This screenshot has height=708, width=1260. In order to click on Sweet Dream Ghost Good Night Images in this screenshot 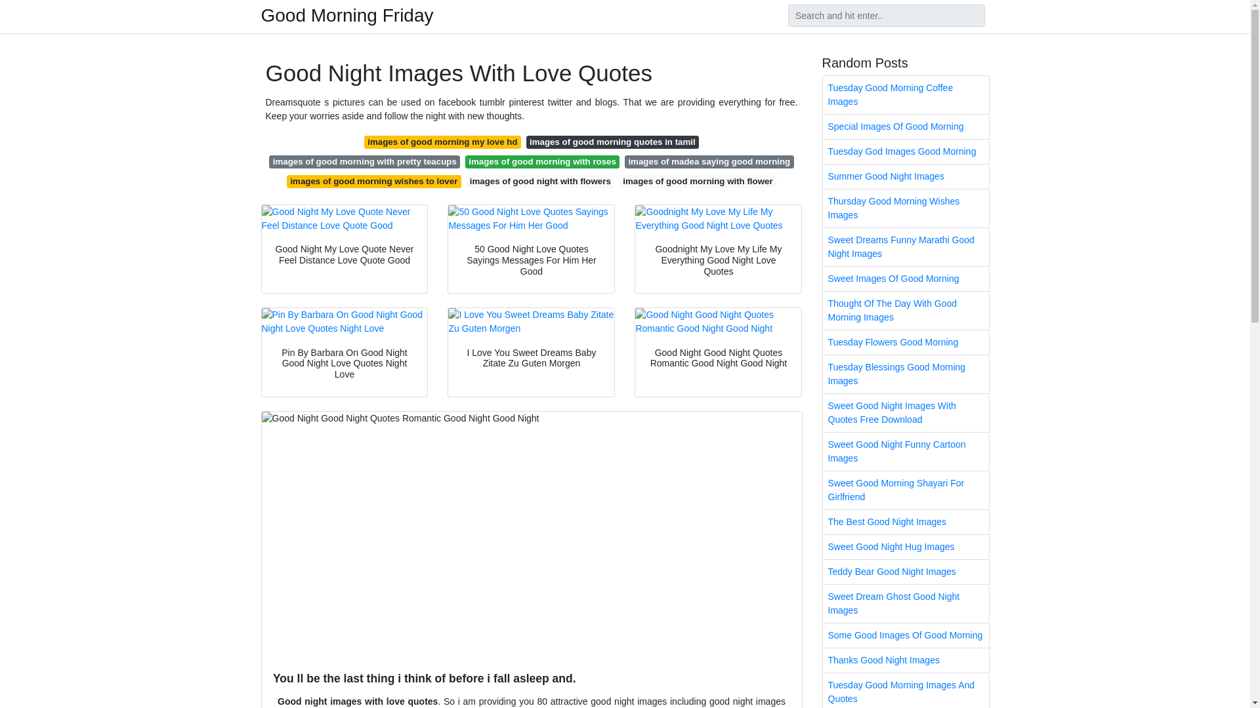, I will do `click(906, 604)`.